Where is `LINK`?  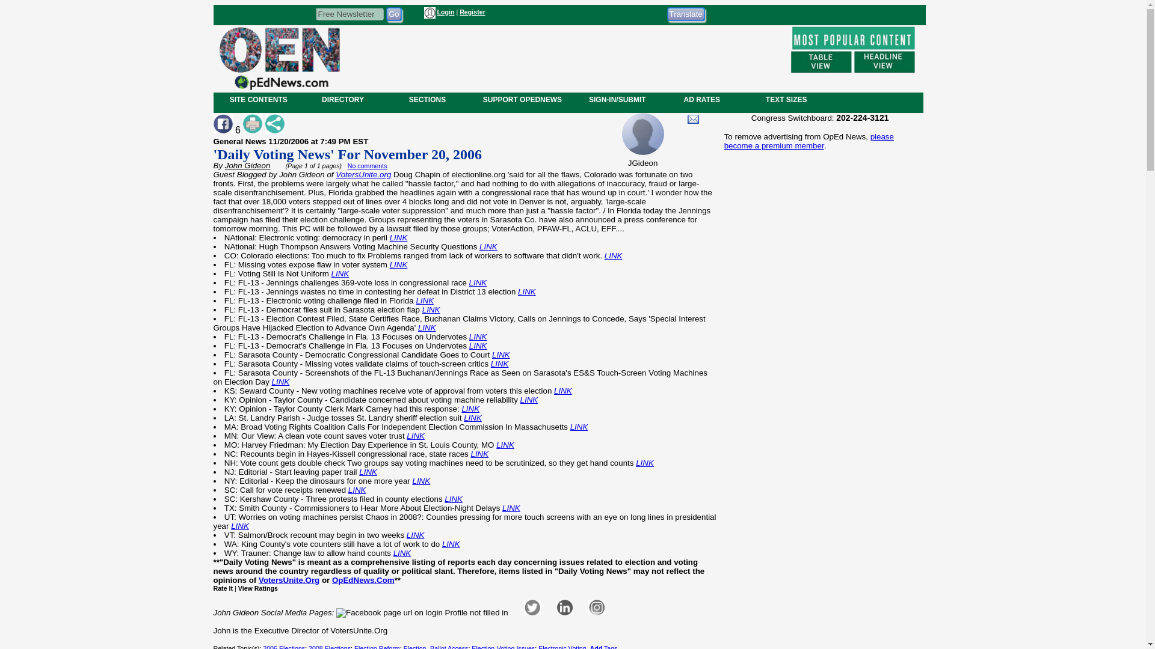
LINK is located at coordinates (478, 282).